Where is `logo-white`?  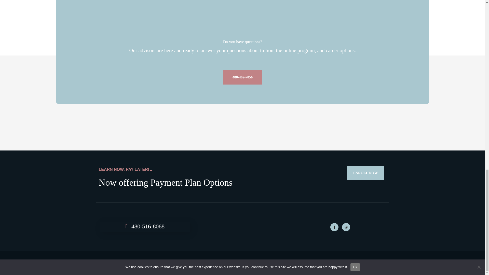
logo-white is located at coordinates (242, 20).